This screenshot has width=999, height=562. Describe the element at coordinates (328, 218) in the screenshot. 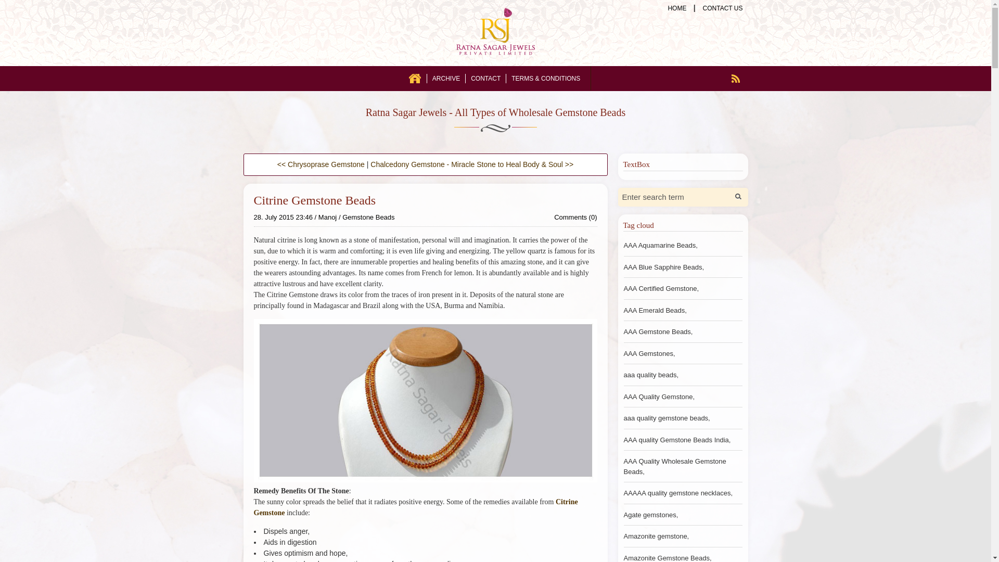

I see `Manoj` at that location.